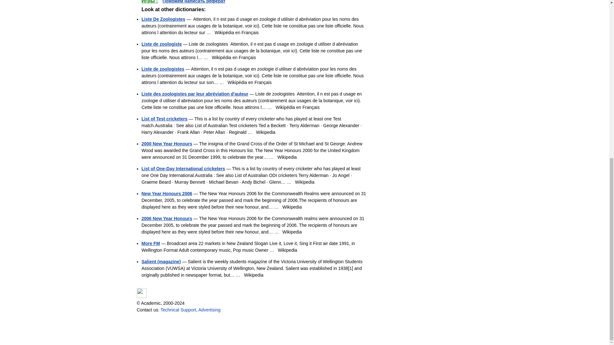 The width and height of the screenshot is (614, 345). I want to click on List of One-Day International cricketers, so click(183, 168).